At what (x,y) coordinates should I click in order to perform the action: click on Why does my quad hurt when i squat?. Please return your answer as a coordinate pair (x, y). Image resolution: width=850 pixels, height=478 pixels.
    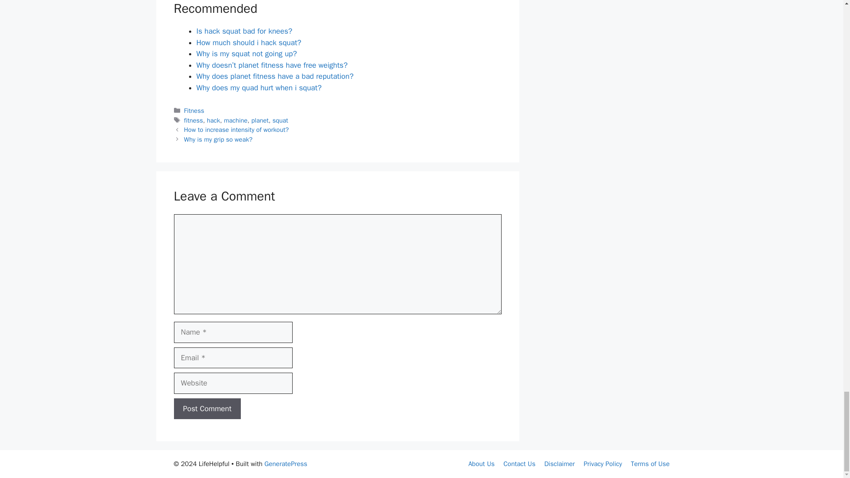
    Looking at the image, I should click on (259, 88).